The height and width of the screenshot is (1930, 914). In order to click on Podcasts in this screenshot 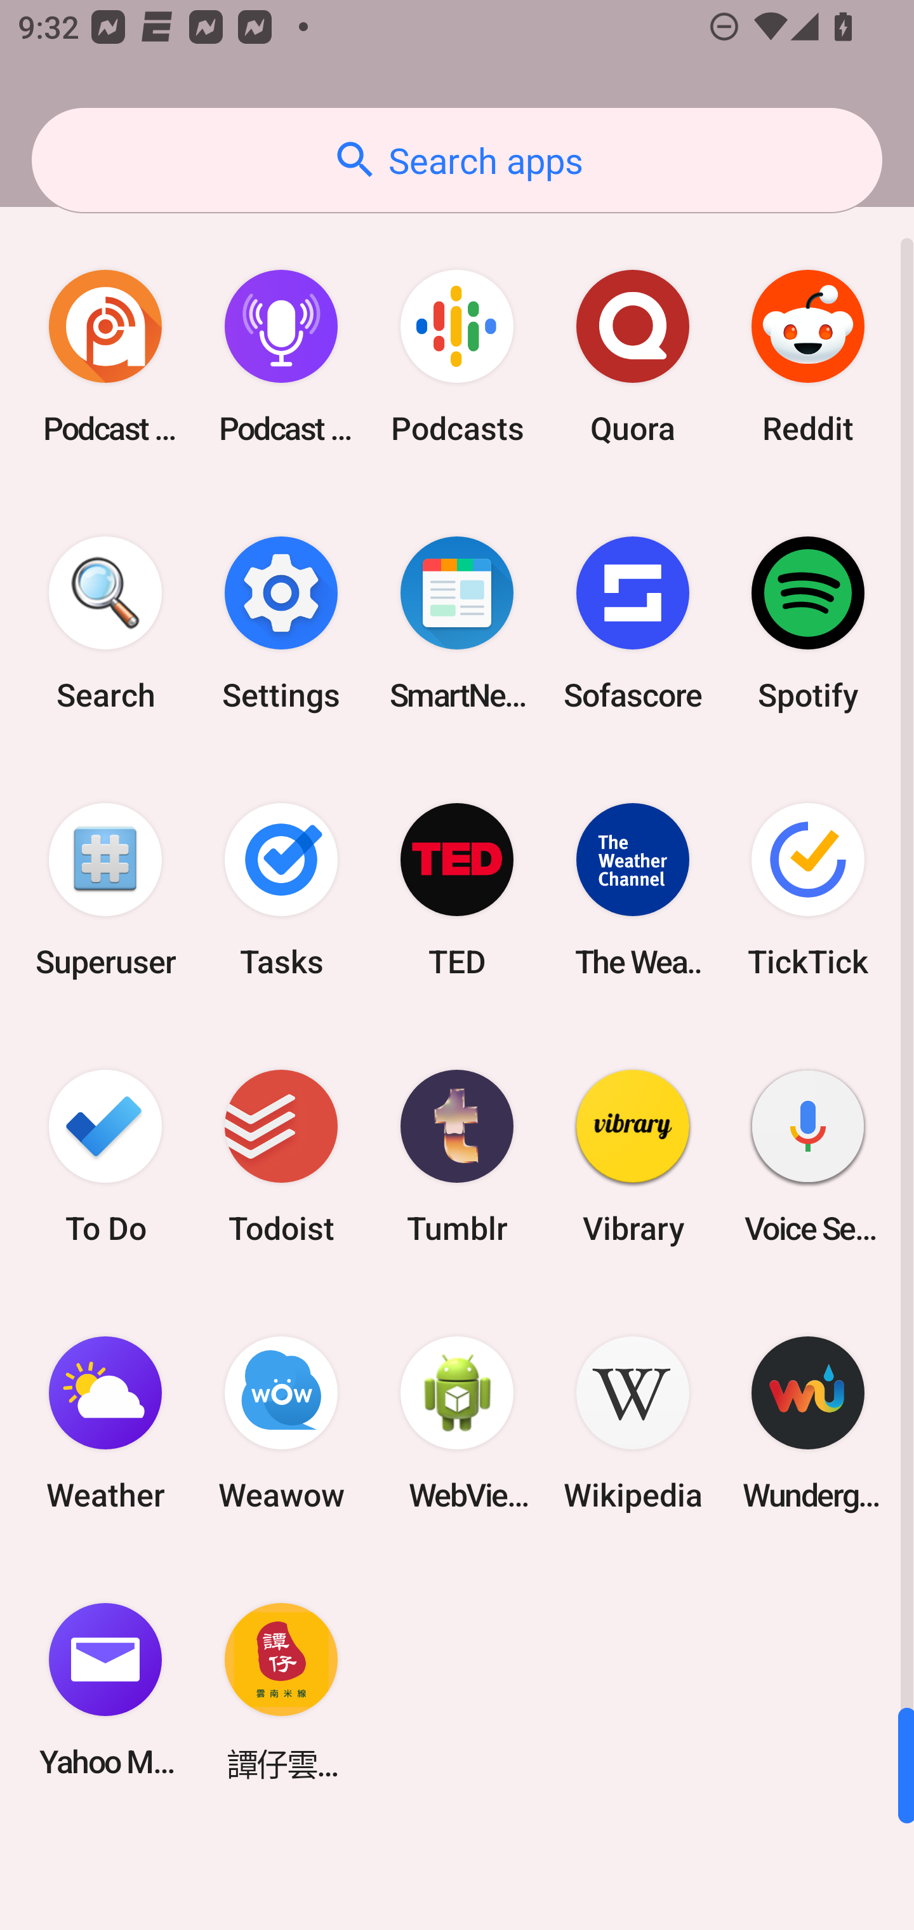, I will do `click(457, 357)`.